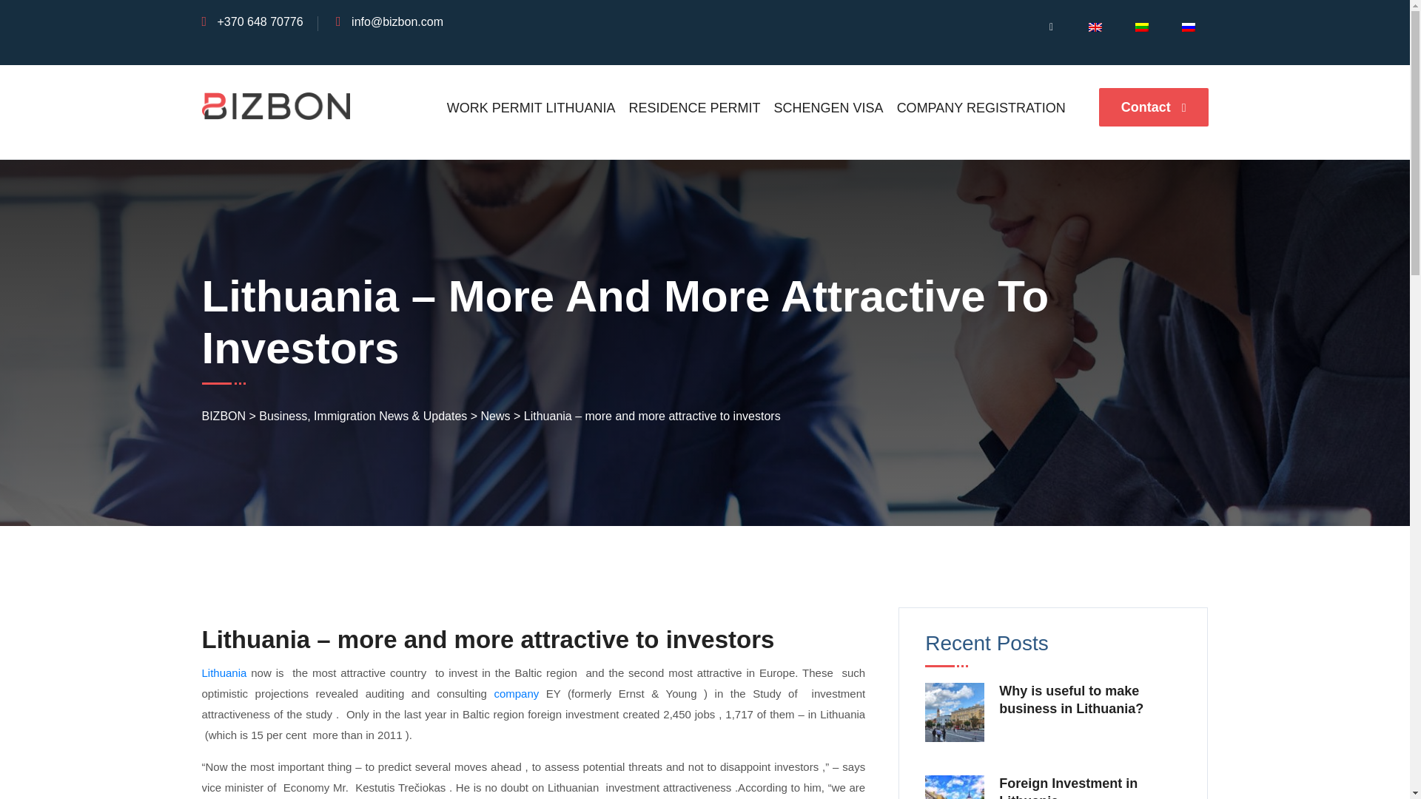  What do you see at coordinates (496, 416) in the screenshot?
I see `Go to the News Category archives.` at bounding box center [496, 416].